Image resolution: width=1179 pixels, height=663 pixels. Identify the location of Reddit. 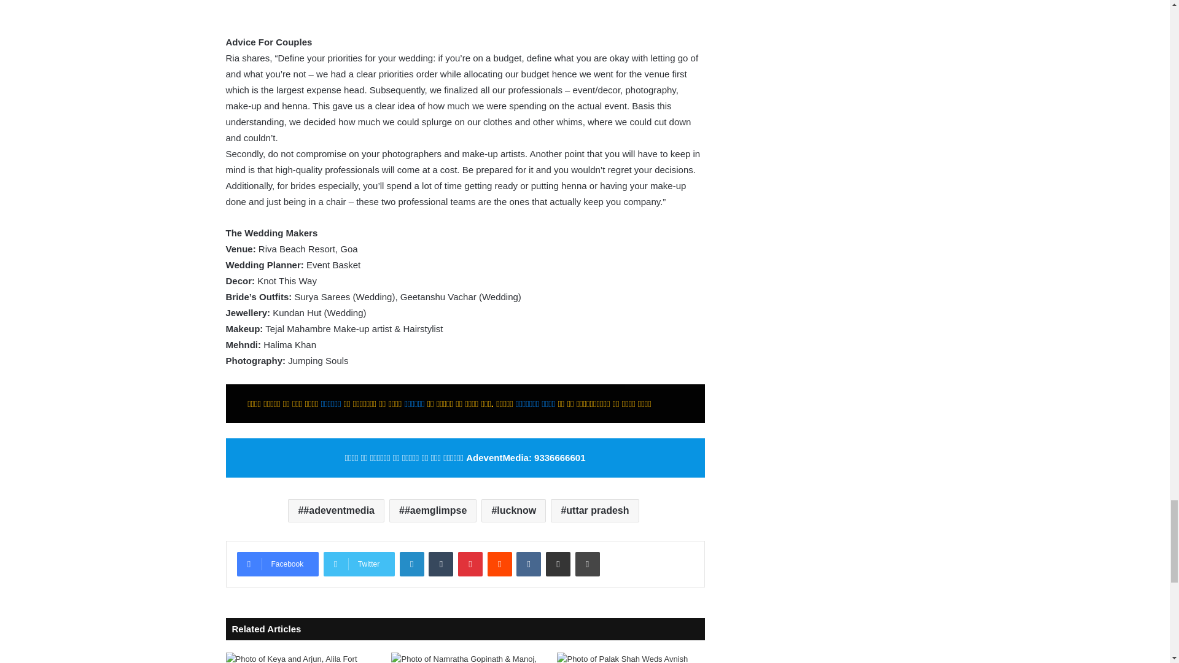
(500, 564).